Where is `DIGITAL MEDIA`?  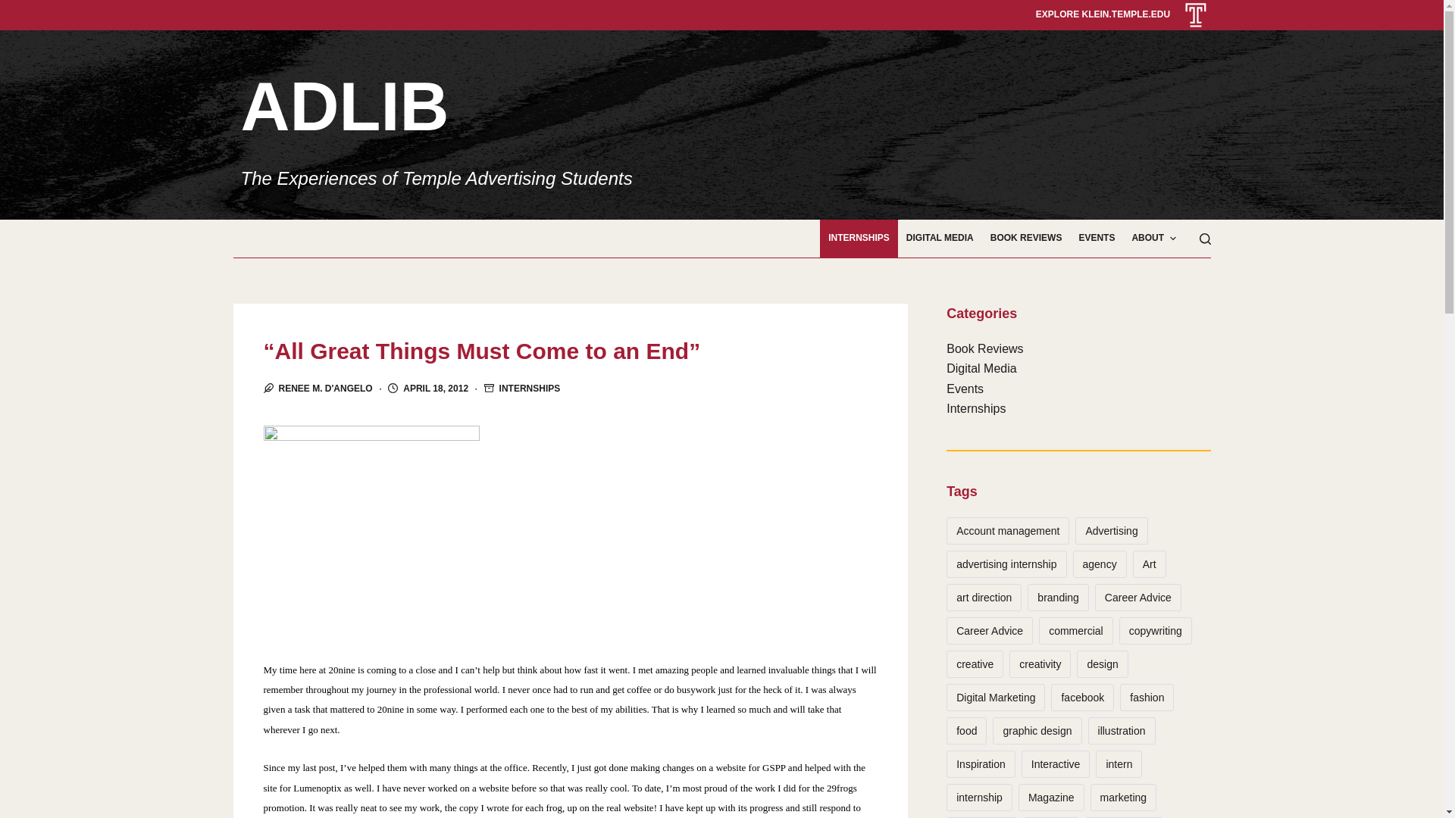 DIGITAL MEDIA is located at coordinates (940, 239).